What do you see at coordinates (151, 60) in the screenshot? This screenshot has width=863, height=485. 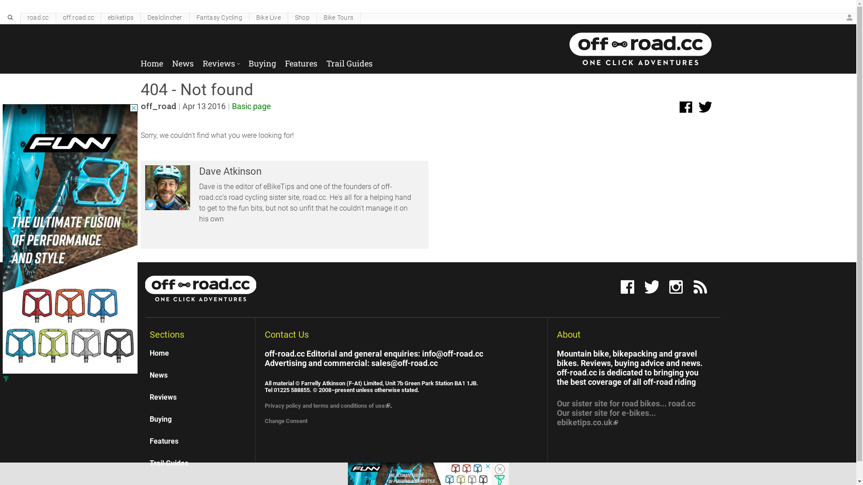 I see `Home` at bounding box center [151, 60].